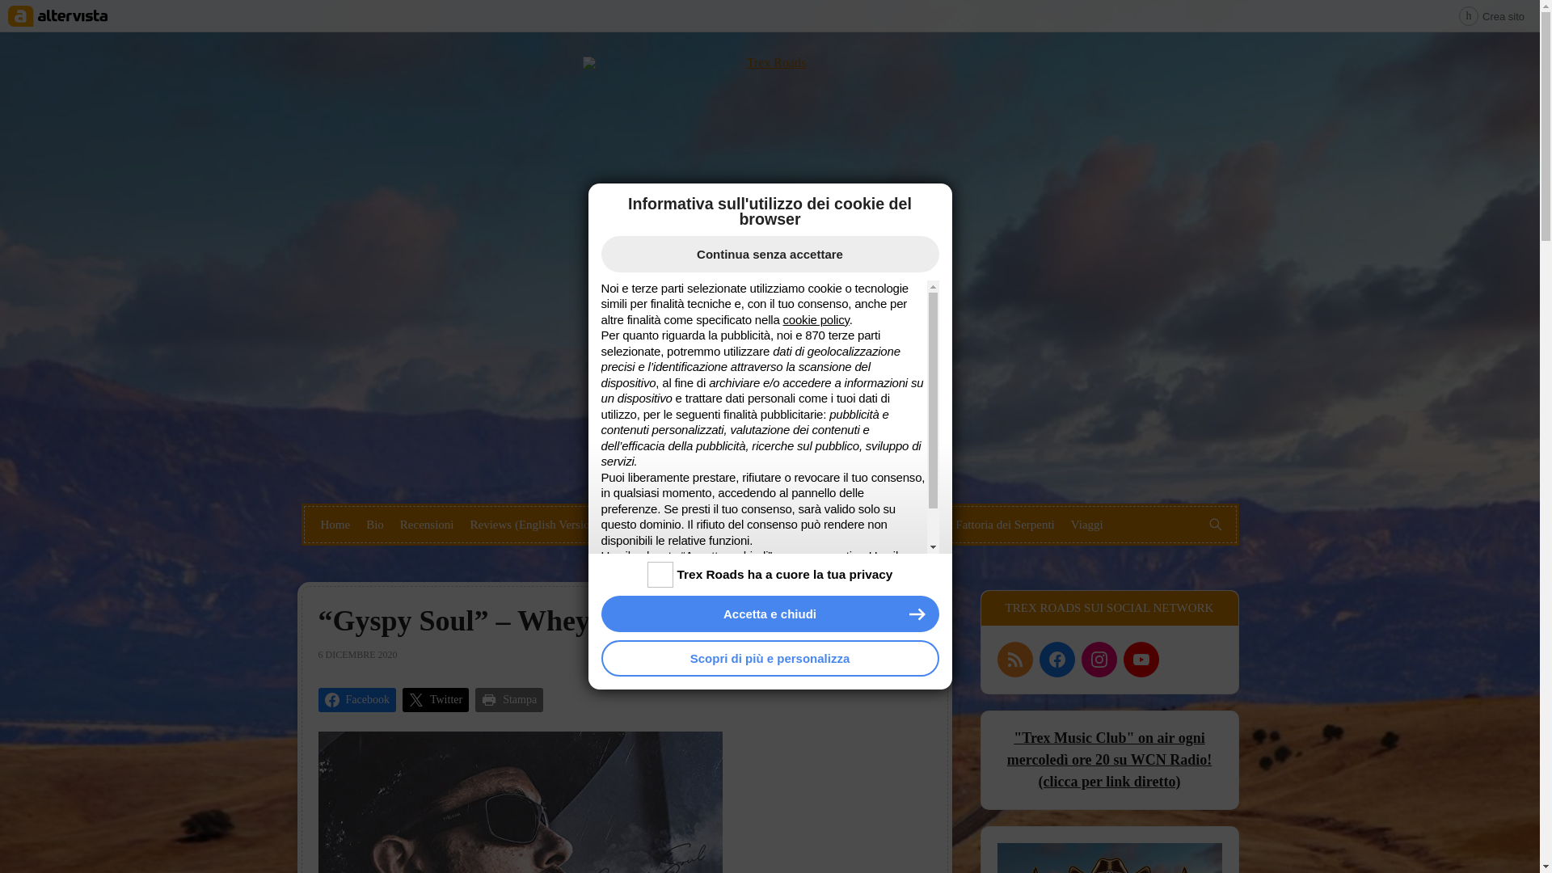 This screenshot has height=873, width=1552. What do you see at coordinates (1141, 660) in the screenshot?
I see `YouTube` at bounding box center [1141, 660].